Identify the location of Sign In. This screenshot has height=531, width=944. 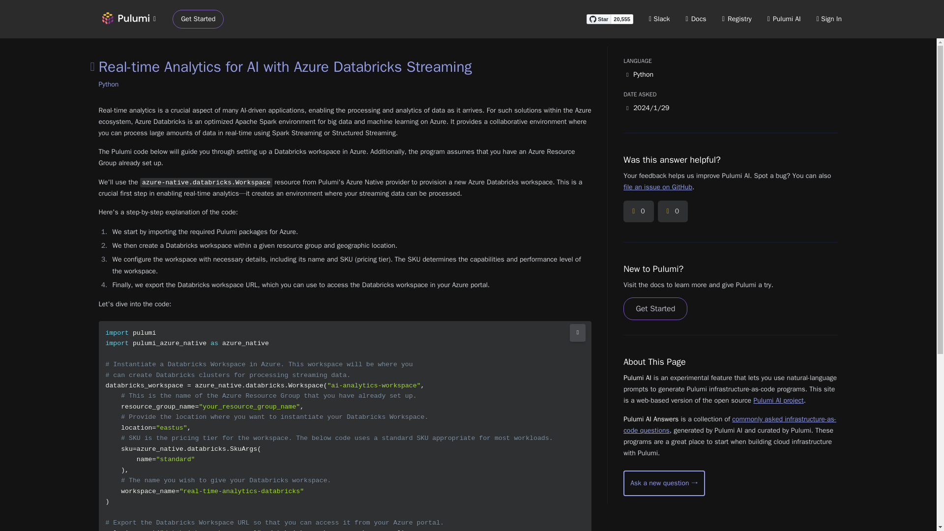
(829, 19).